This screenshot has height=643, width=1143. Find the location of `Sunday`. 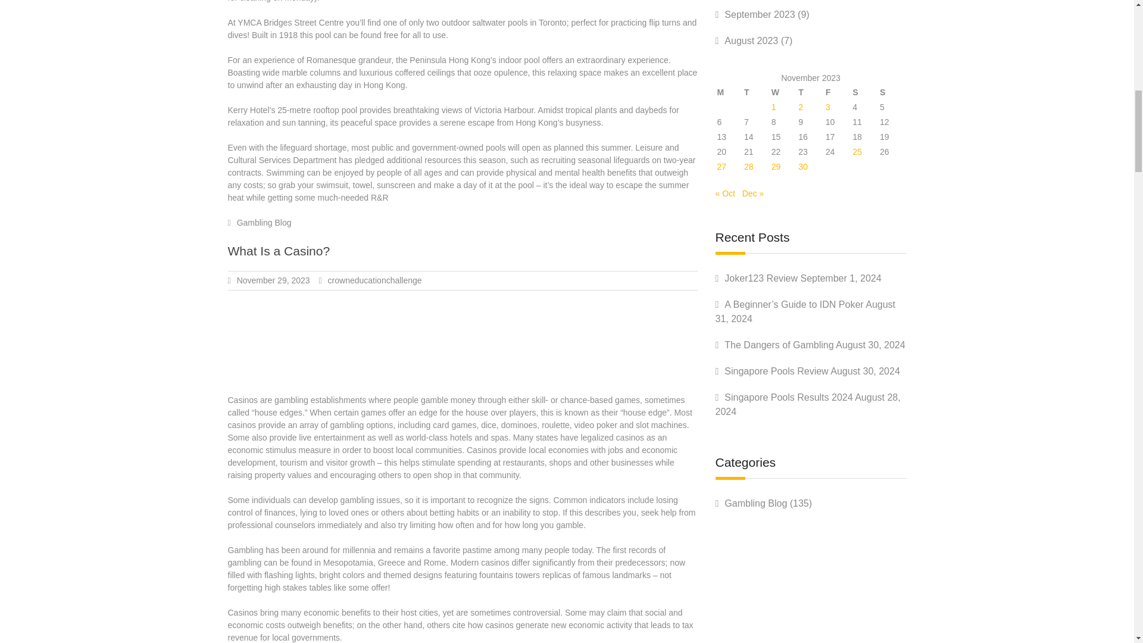

Sunday is located at coordinates (892, 92).